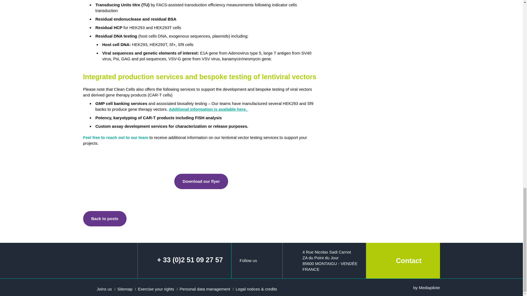 This screenshot has width=527, height=296. Describe the element at coordinates (104, 219) in the screenshot. I see `Back to posts` at that location.